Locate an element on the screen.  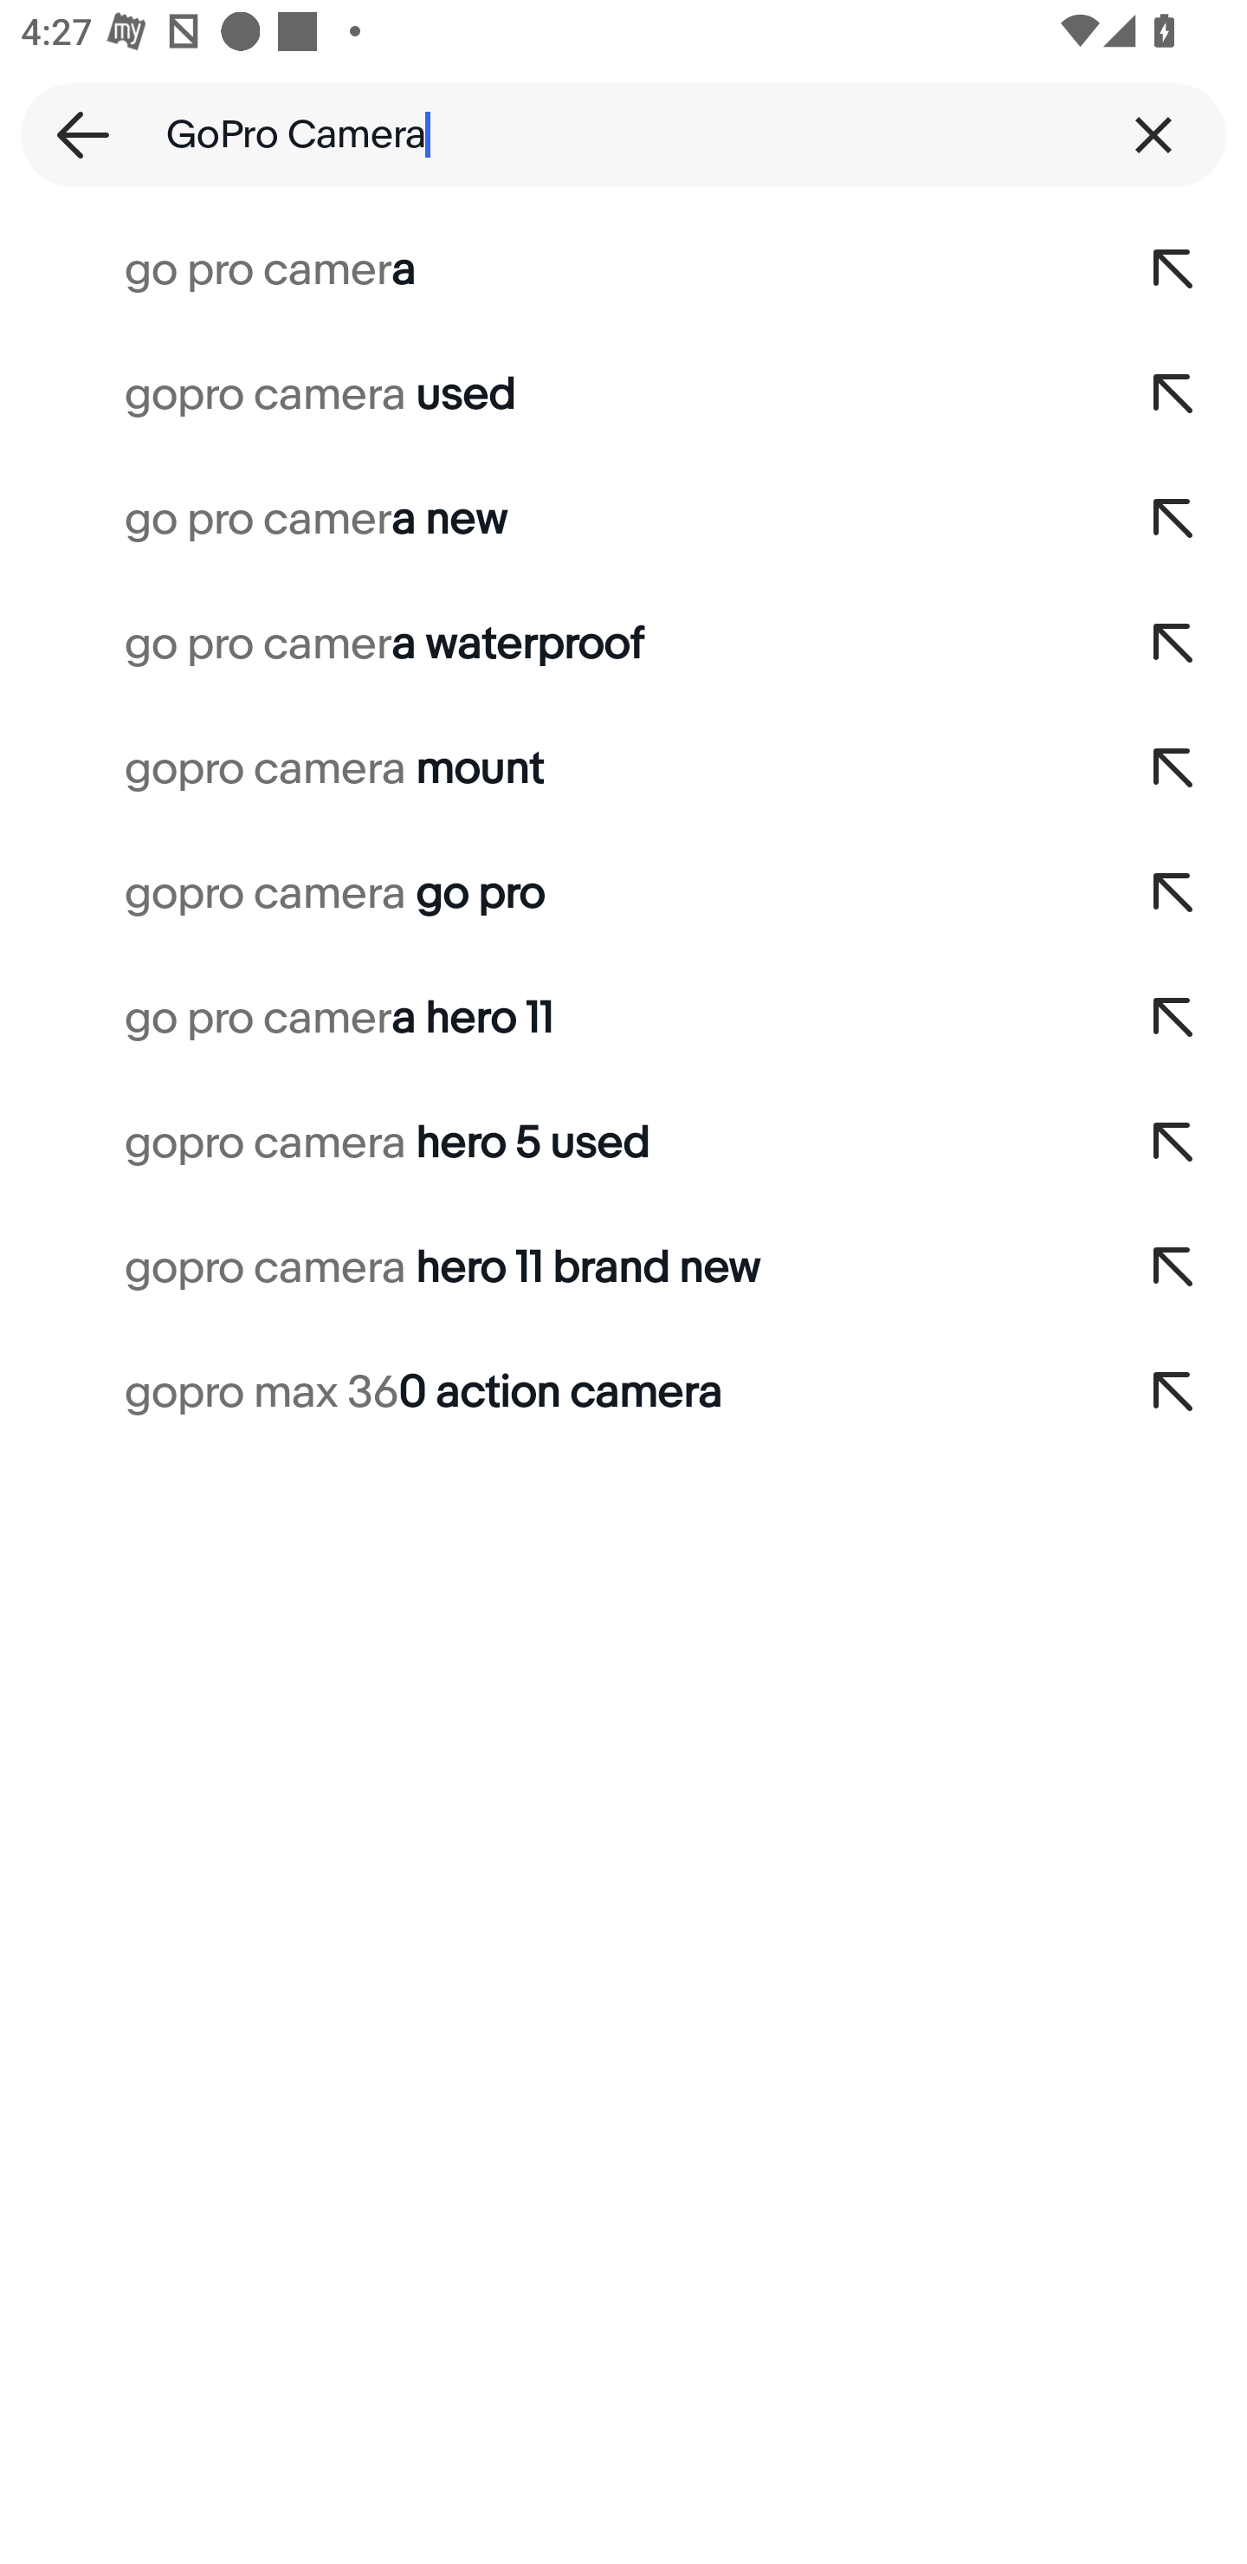
Add to search query,go pro camera waterproof is located at coordinates (1174, 644).